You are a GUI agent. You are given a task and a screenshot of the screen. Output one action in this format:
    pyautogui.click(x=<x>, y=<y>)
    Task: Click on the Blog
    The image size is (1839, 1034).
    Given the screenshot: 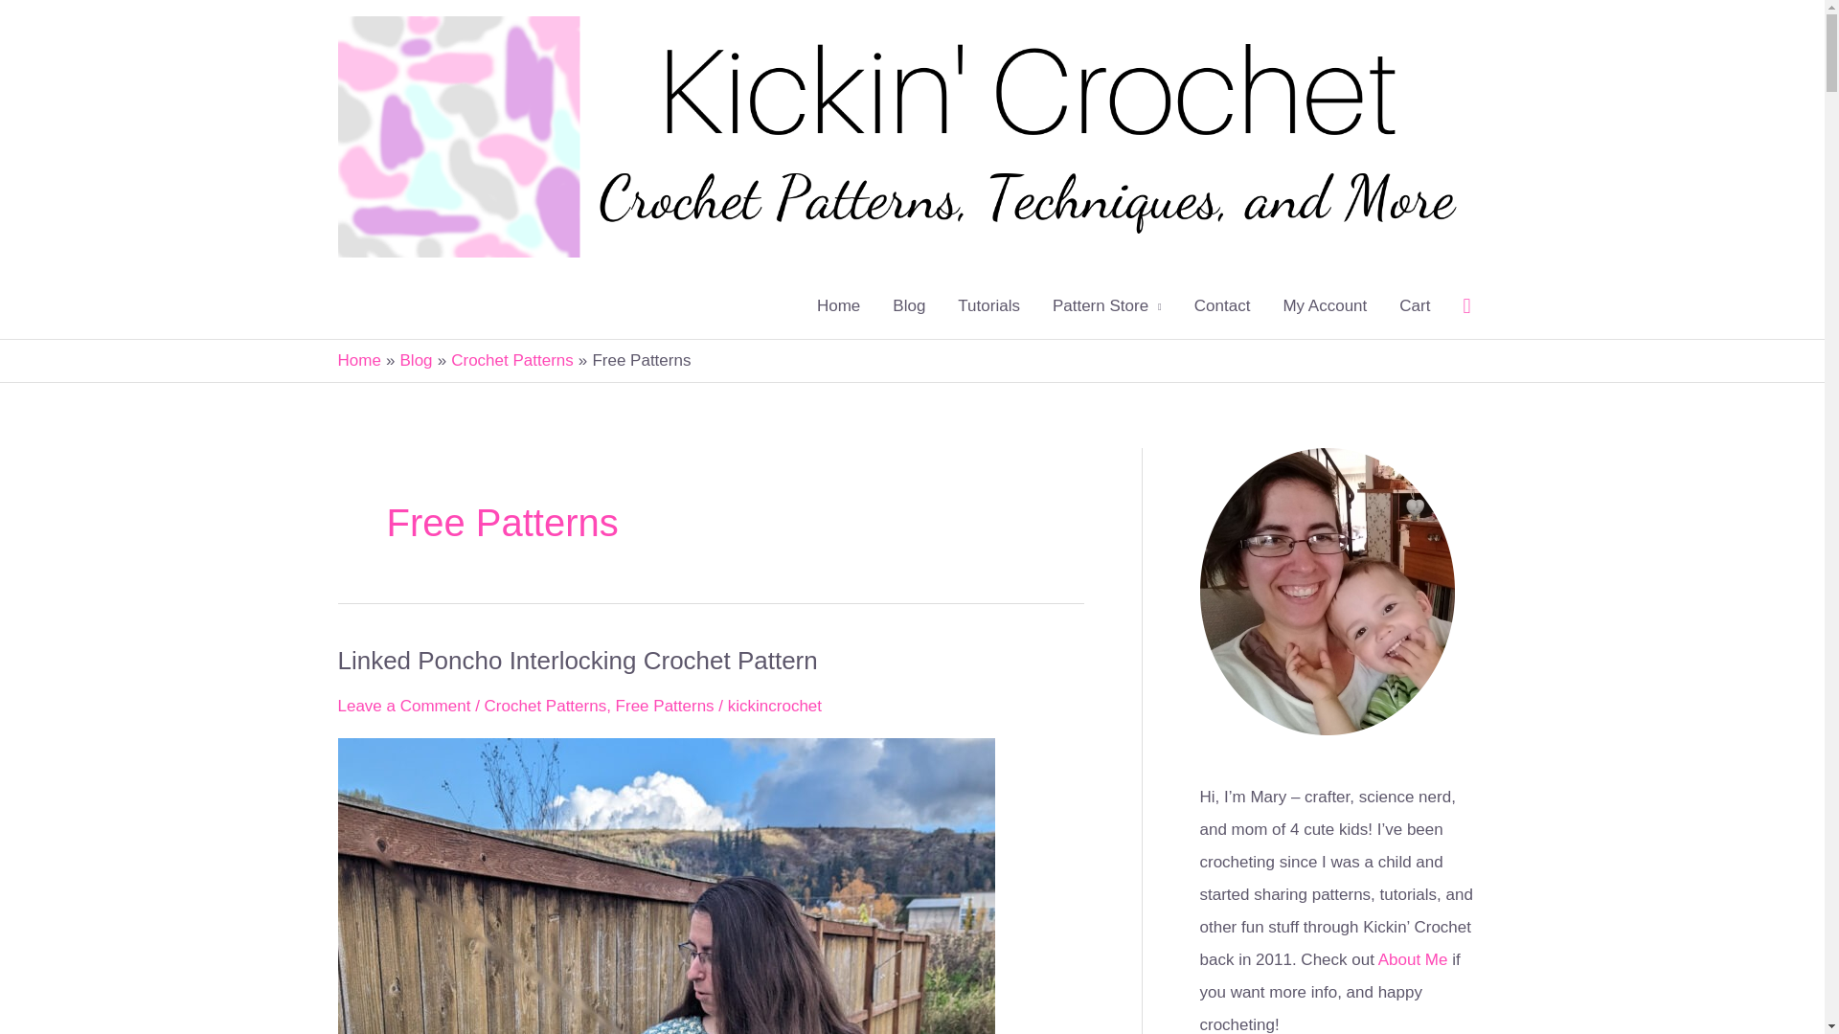 What is the action you would take?
    pyautogui.click(x=909, y=306)
    